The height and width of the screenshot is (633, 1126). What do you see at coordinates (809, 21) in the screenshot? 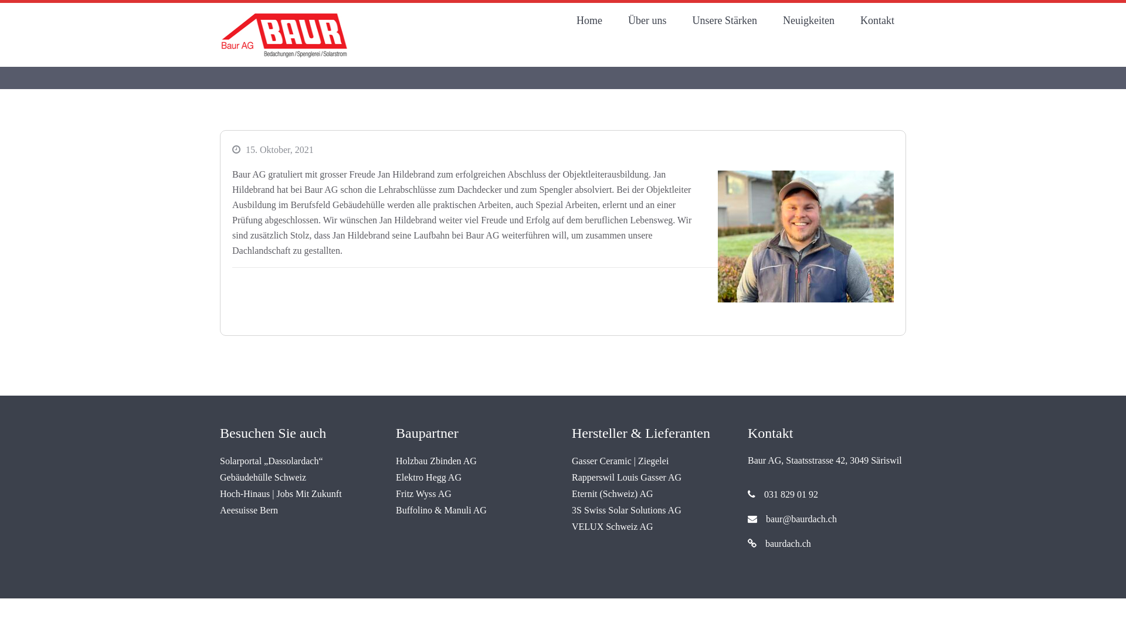
I see `Neuigkeiten` at bounding box center [809, 21].